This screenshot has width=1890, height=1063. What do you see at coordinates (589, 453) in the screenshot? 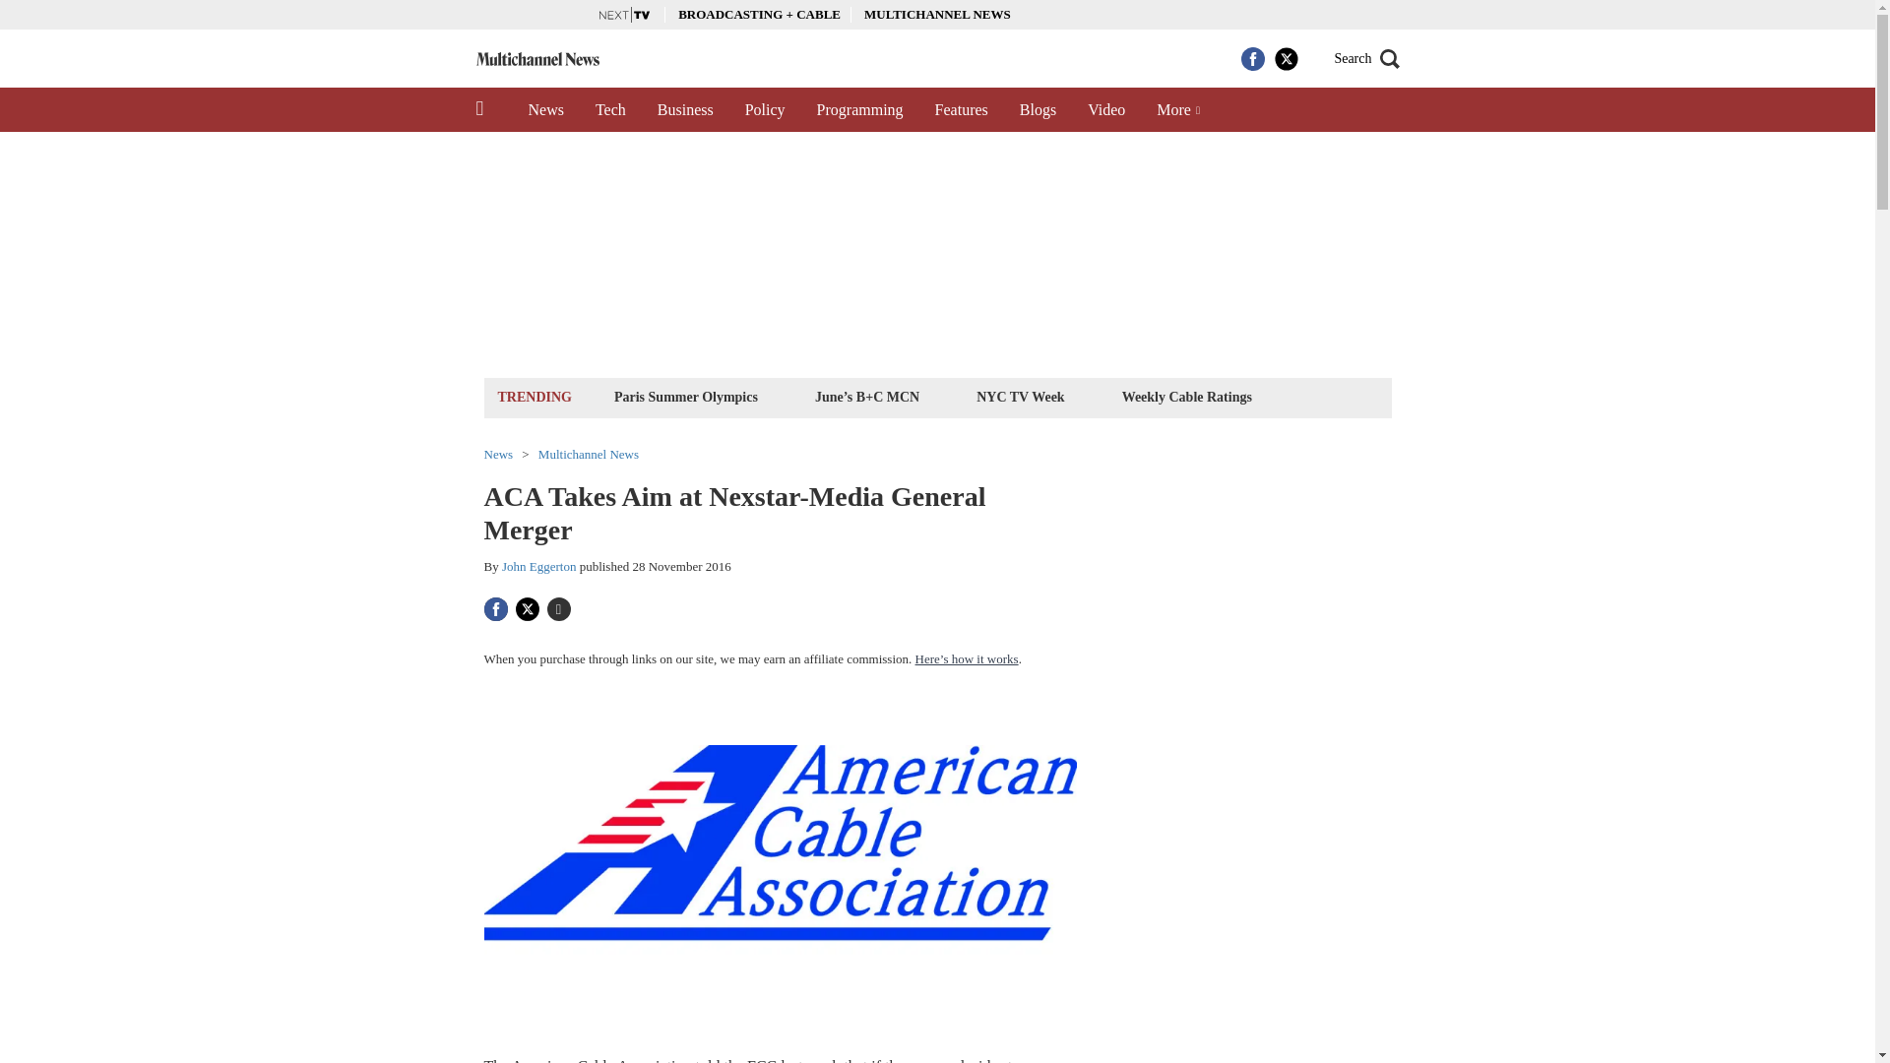
I see `Multichannel News` at bounding box center [589, 453].